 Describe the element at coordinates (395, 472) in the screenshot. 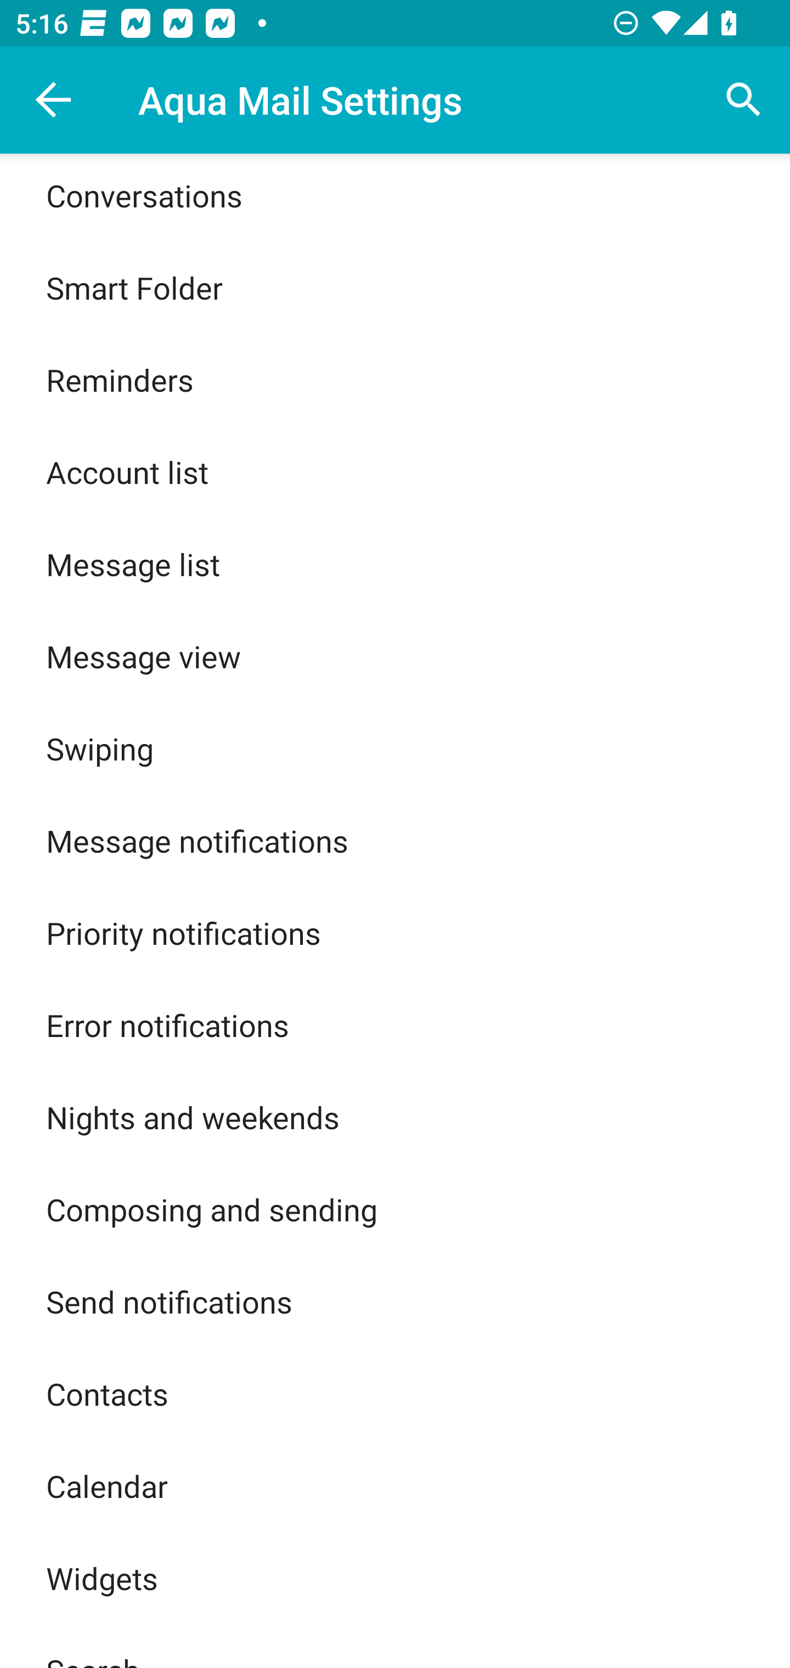

I see `Account list` at that location.